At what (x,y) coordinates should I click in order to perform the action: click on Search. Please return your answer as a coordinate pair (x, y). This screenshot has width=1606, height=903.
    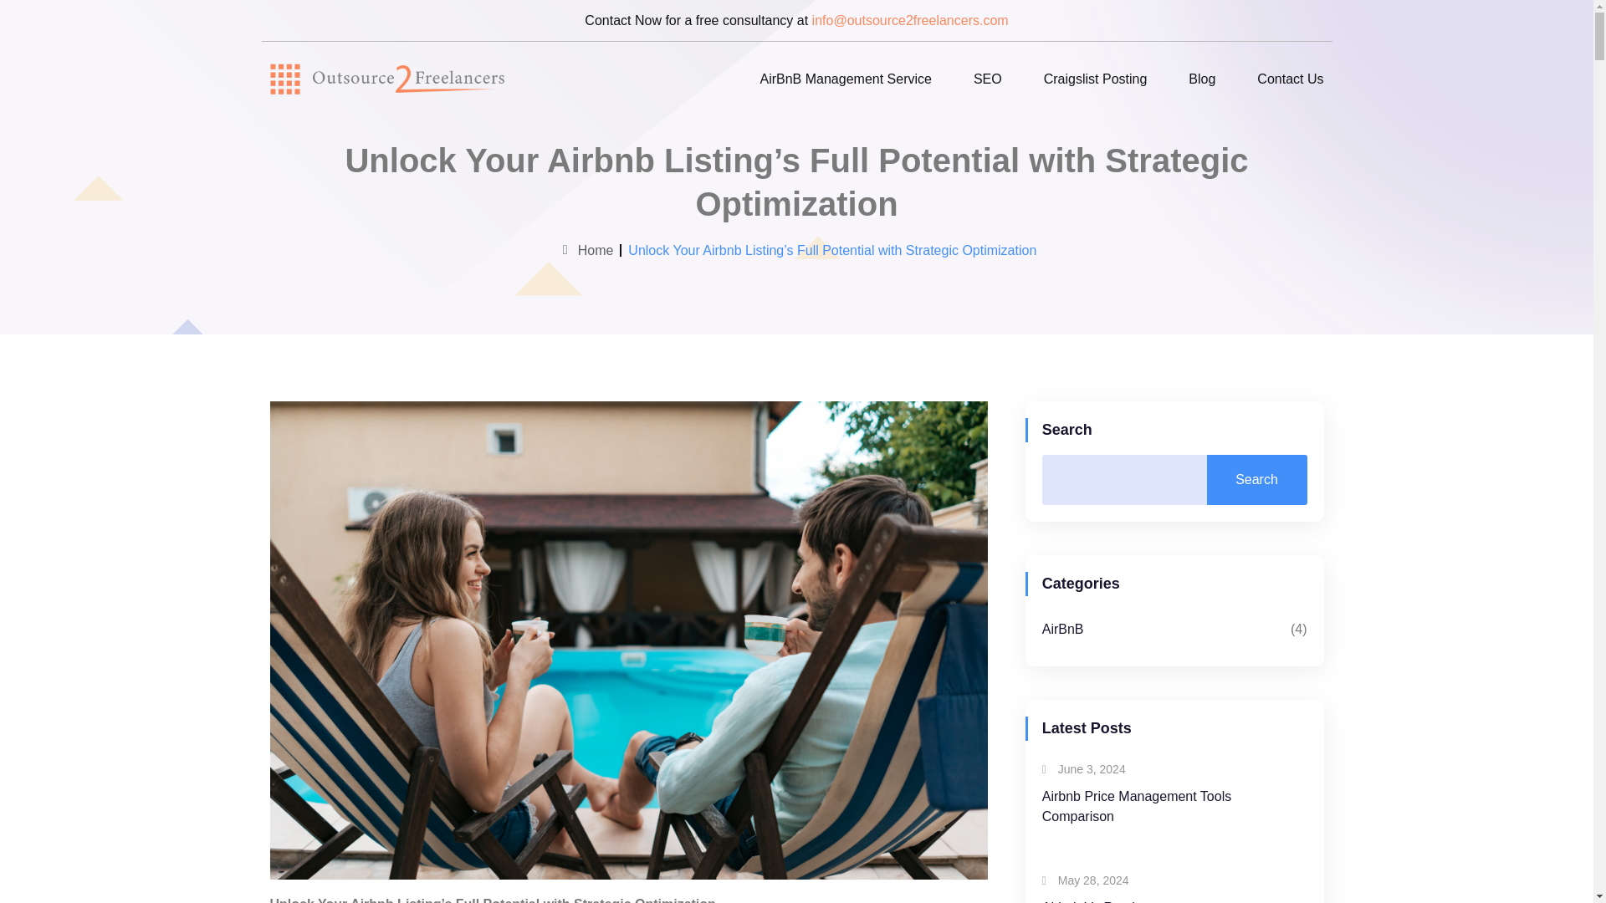
    Looking at the image, I should click on (1256, 480).